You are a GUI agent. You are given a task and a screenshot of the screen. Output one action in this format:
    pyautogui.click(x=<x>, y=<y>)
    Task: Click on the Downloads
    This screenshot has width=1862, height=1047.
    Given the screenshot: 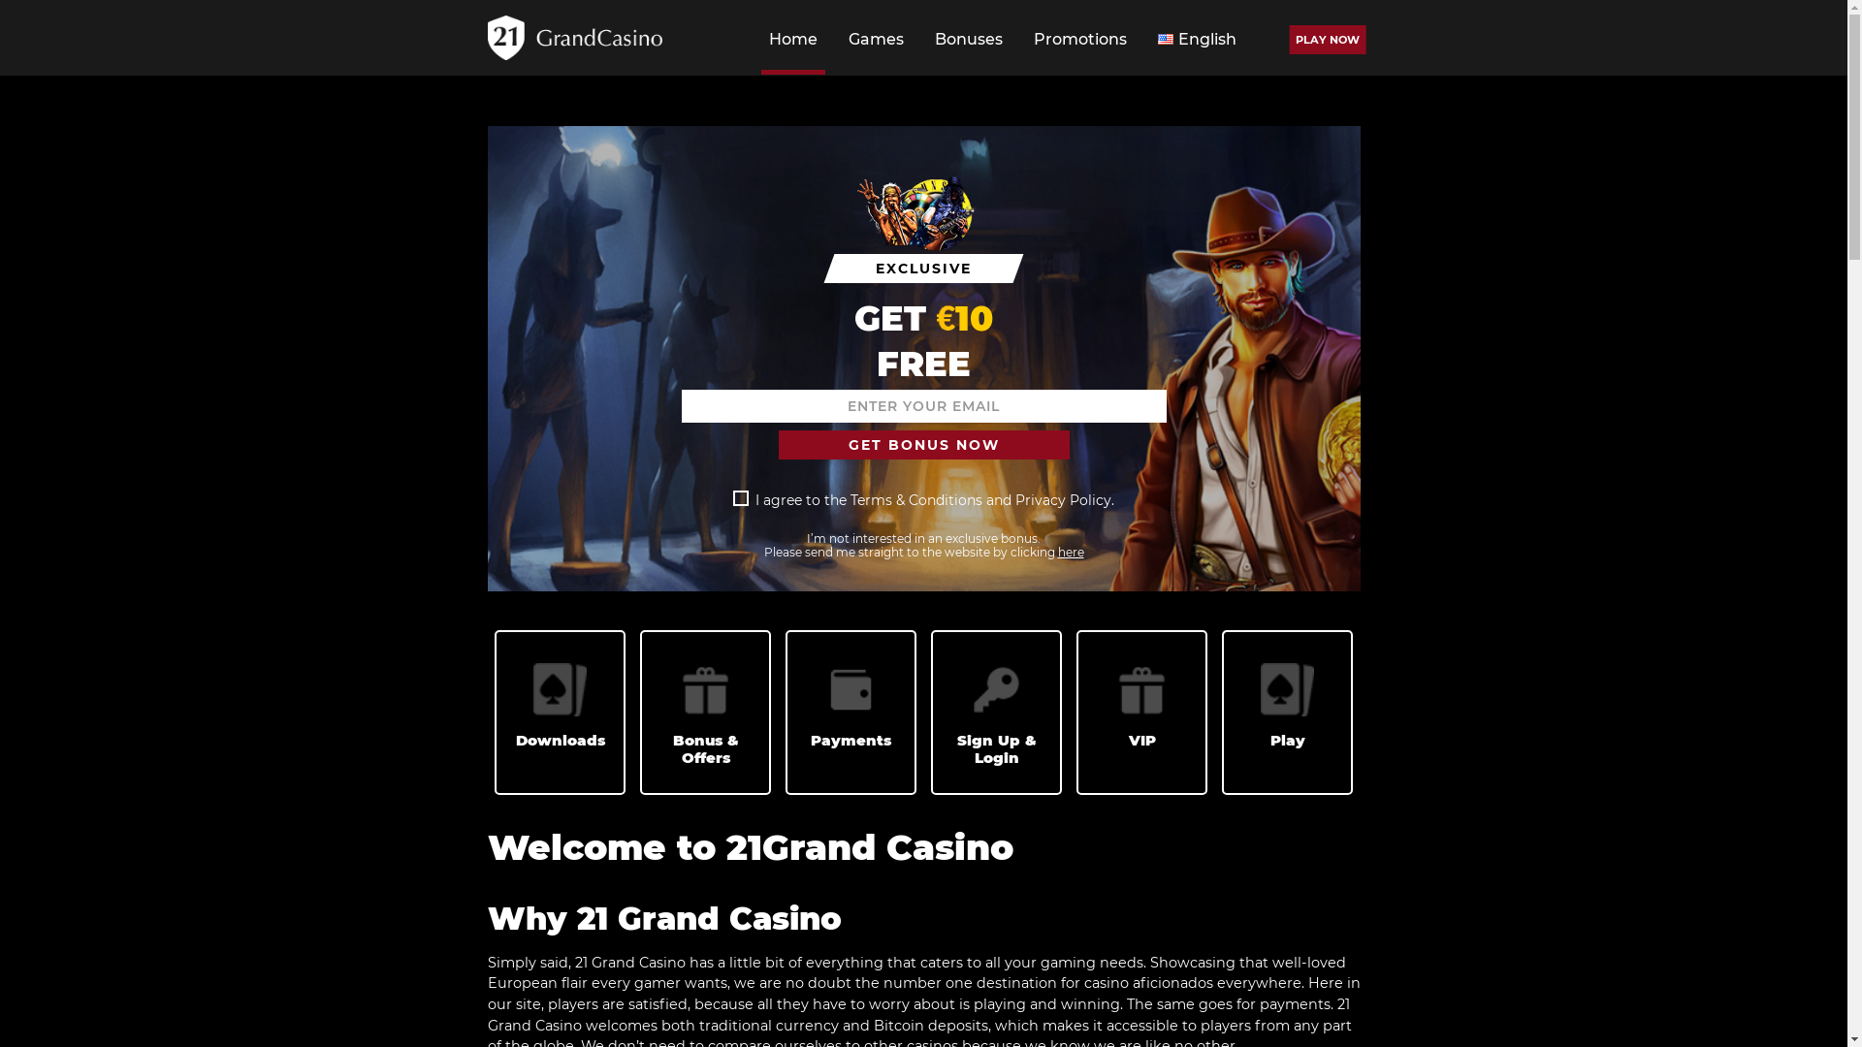 What is the action you would take?
    pyautogui.click(x=561, y=690)
    